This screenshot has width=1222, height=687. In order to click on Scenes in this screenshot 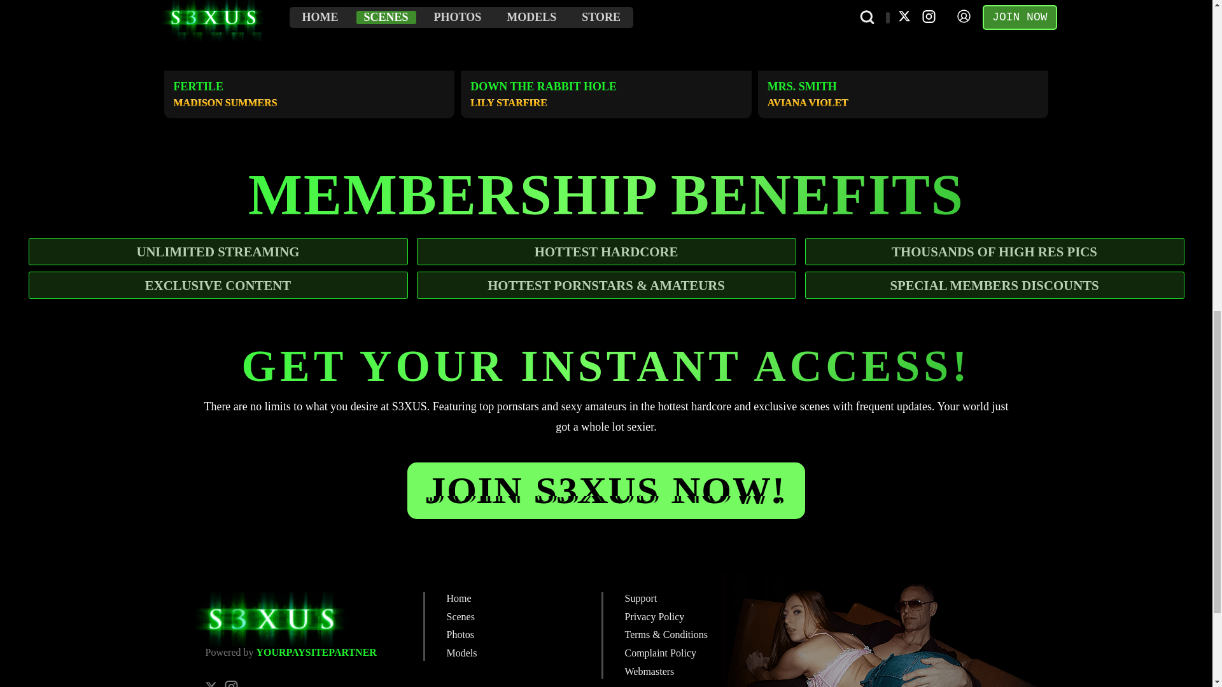, I will do `click(461, 617)`.